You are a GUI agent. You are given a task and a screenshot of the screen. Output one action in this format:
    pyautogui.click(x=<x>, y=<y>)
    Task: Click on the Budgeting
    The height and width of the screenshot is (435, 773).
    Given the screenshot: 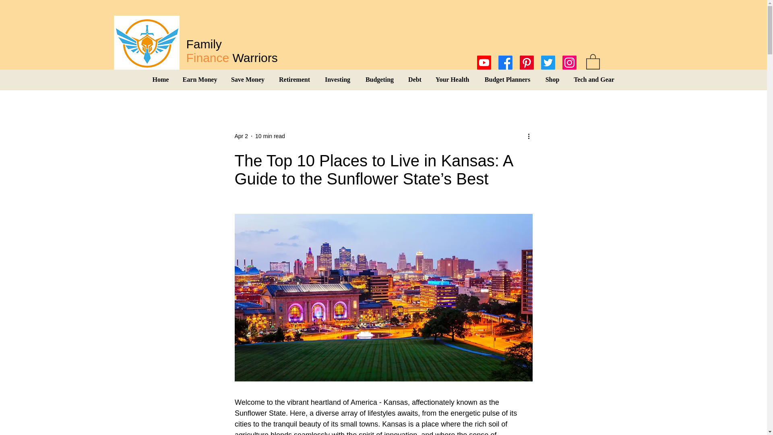 What is the action you would take?
    pyautogui.click(x=552, y=79)
    